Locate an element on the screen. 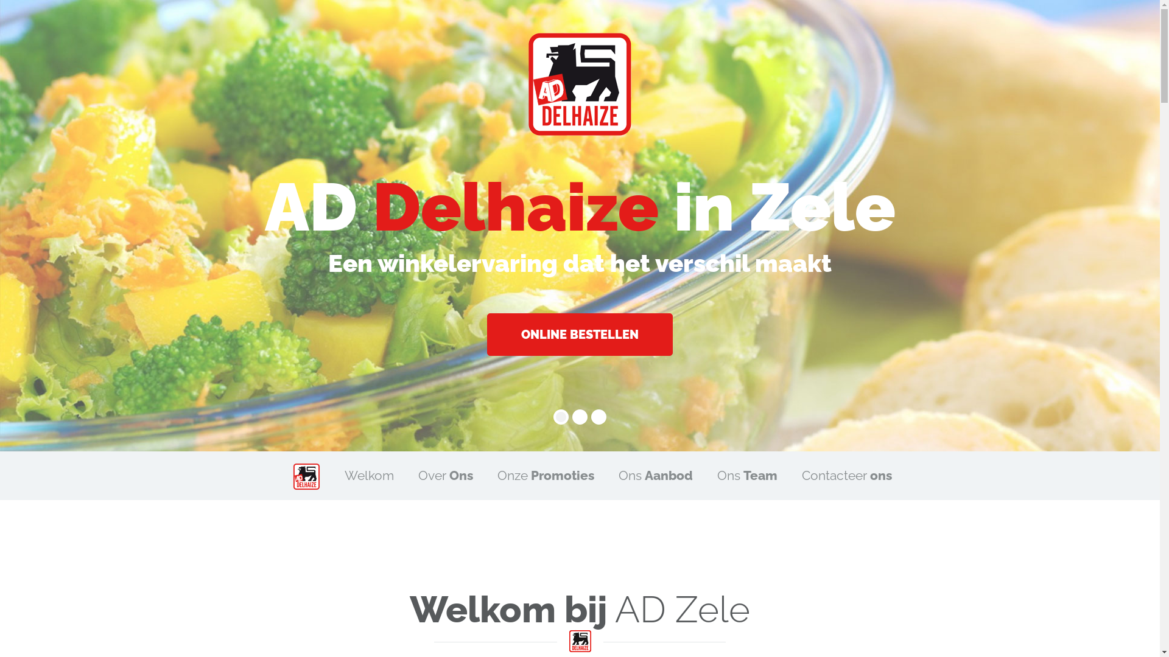 The width and height of the screenshot is (1169, 657). Ons Team is located at coordinates (748, 476).